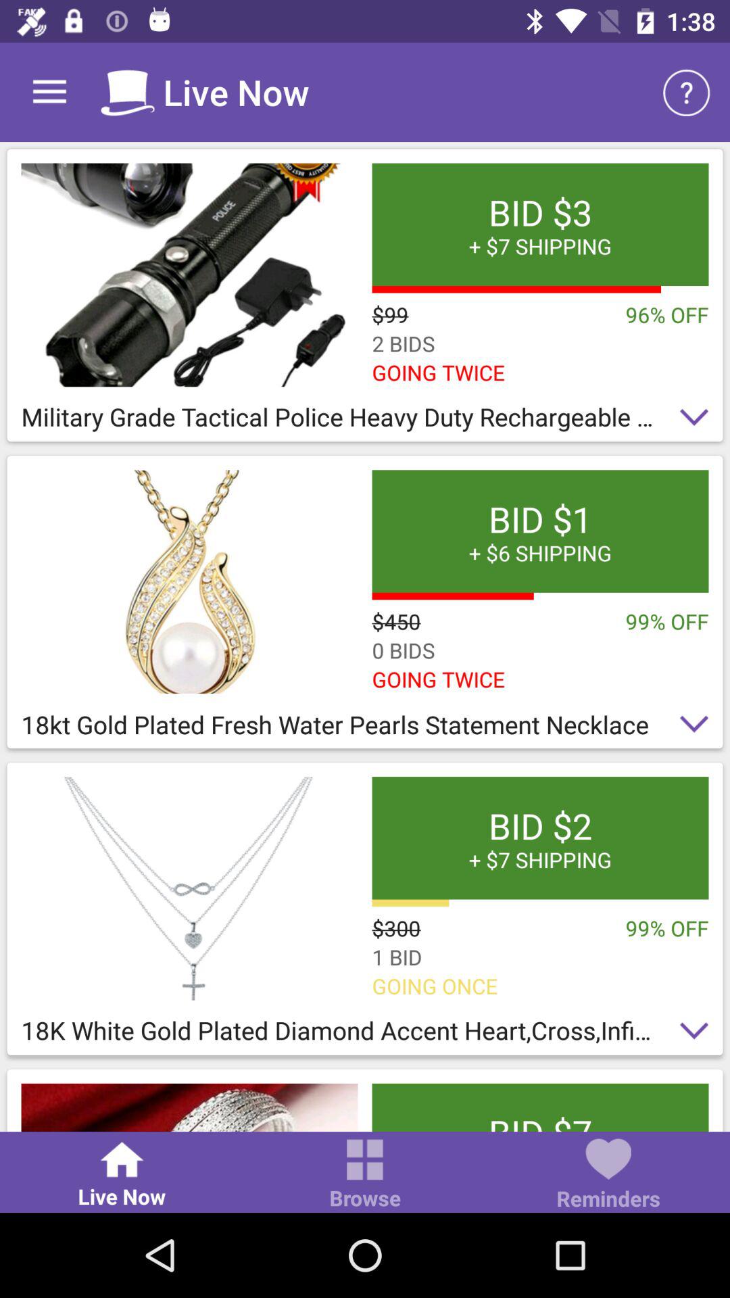 The height and width of the screenshot is (1298, 730). Describe the element at coordinates (608, 1175) in the screenshot. I see `open item below bid 7 free icon` at that location.